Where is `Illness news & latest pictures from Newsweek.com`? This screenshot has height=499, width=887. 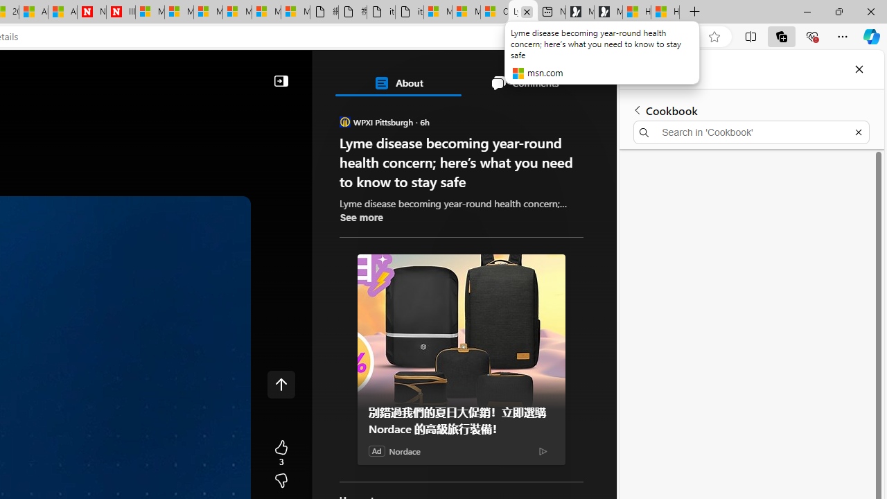
Illness news & latest pictures from Newsweek.com is located at coordinates (121, 12).